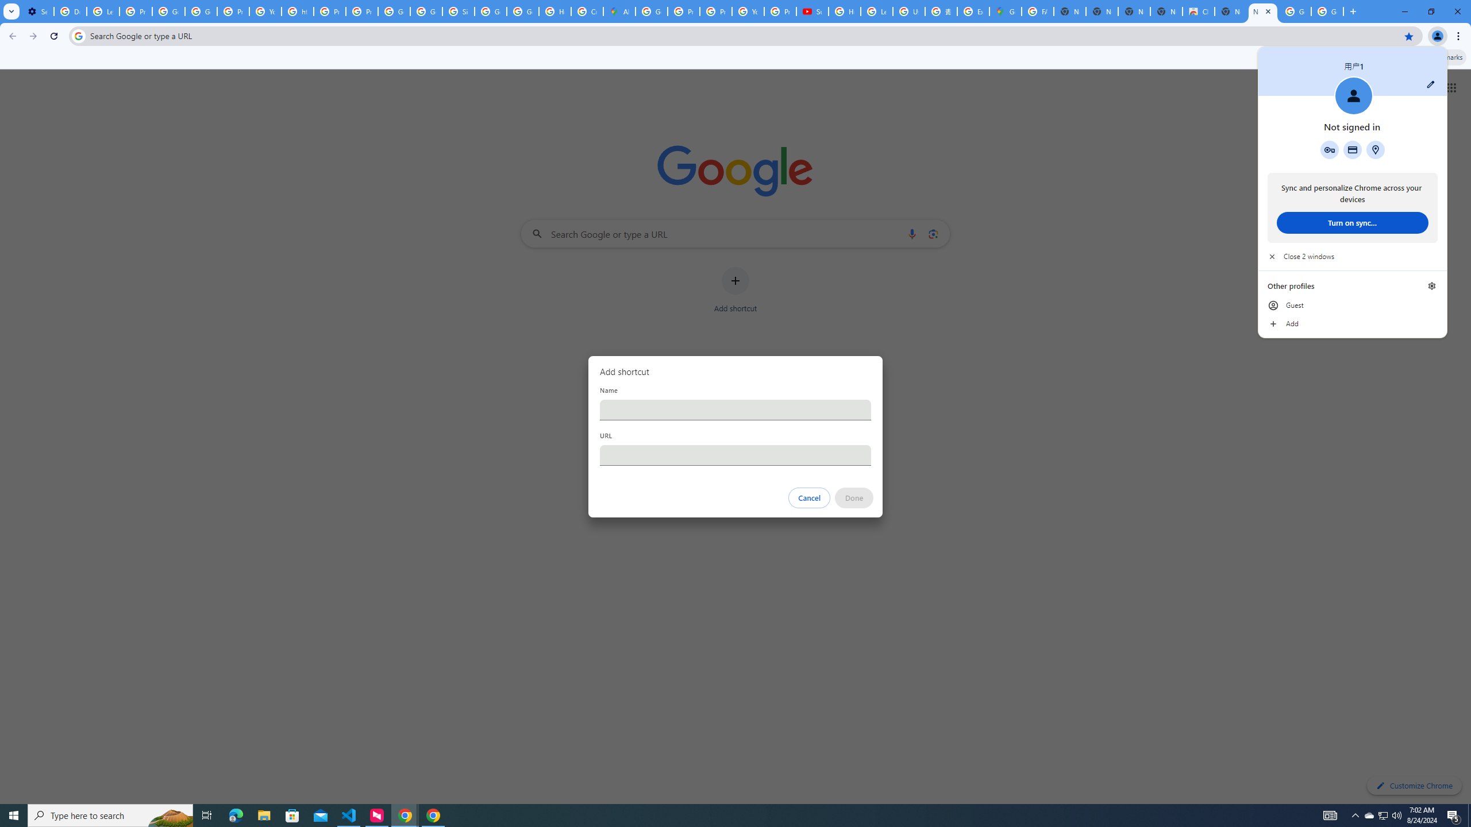  What do you see at coordinates (265, 11) in the screenshot?
I see `YouTube` at bounding box center [265, 11].